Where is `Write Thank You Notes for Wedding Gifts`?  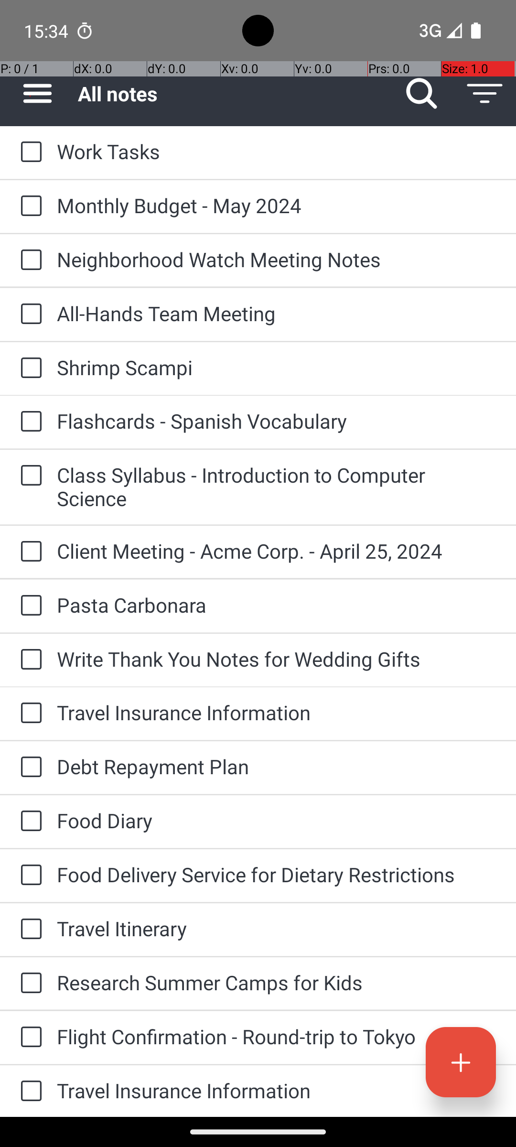
Write Thank You Notes for Wedding Gifts is located at coordinates (277, 659).